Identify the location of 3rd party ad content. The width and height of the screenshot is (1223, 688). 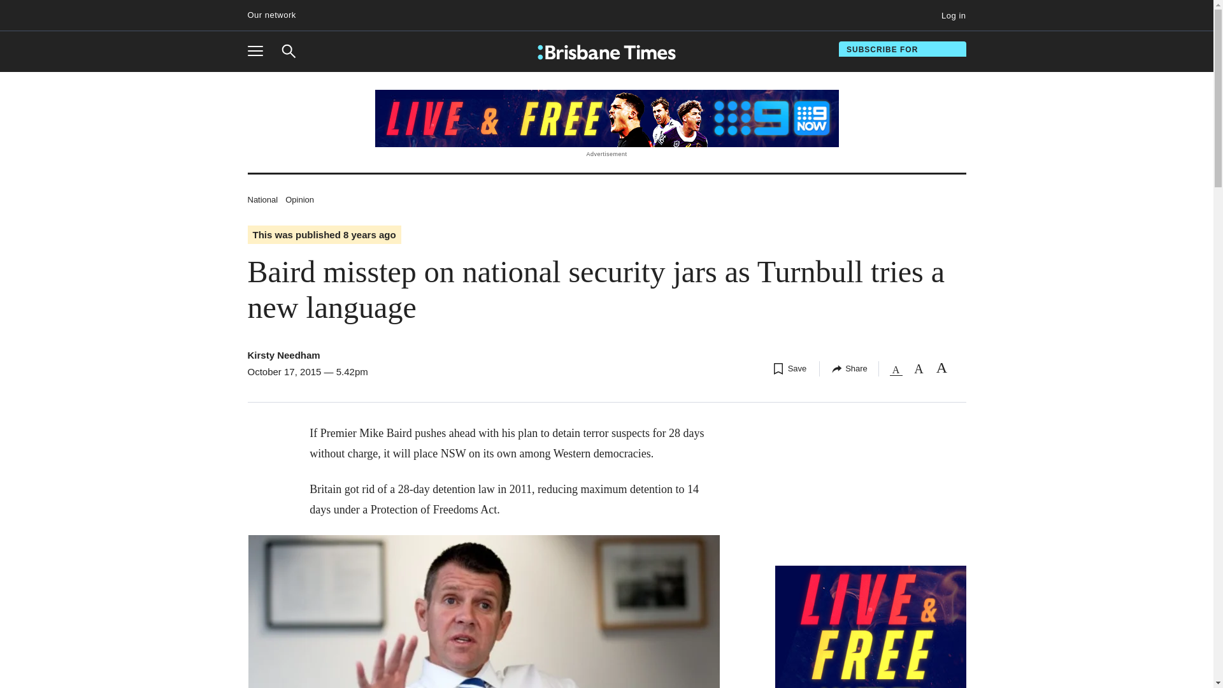
(606, 118).